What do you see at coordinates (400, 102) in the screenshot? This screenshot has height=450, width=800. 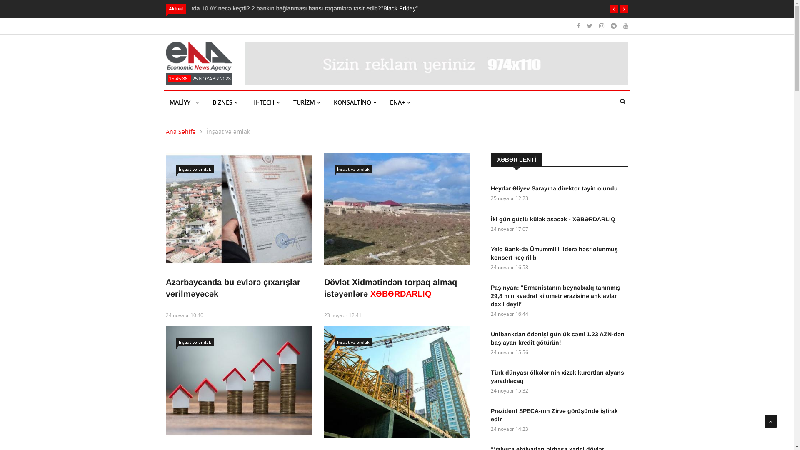 I see `ENA+` at bounding box center [400, 102].